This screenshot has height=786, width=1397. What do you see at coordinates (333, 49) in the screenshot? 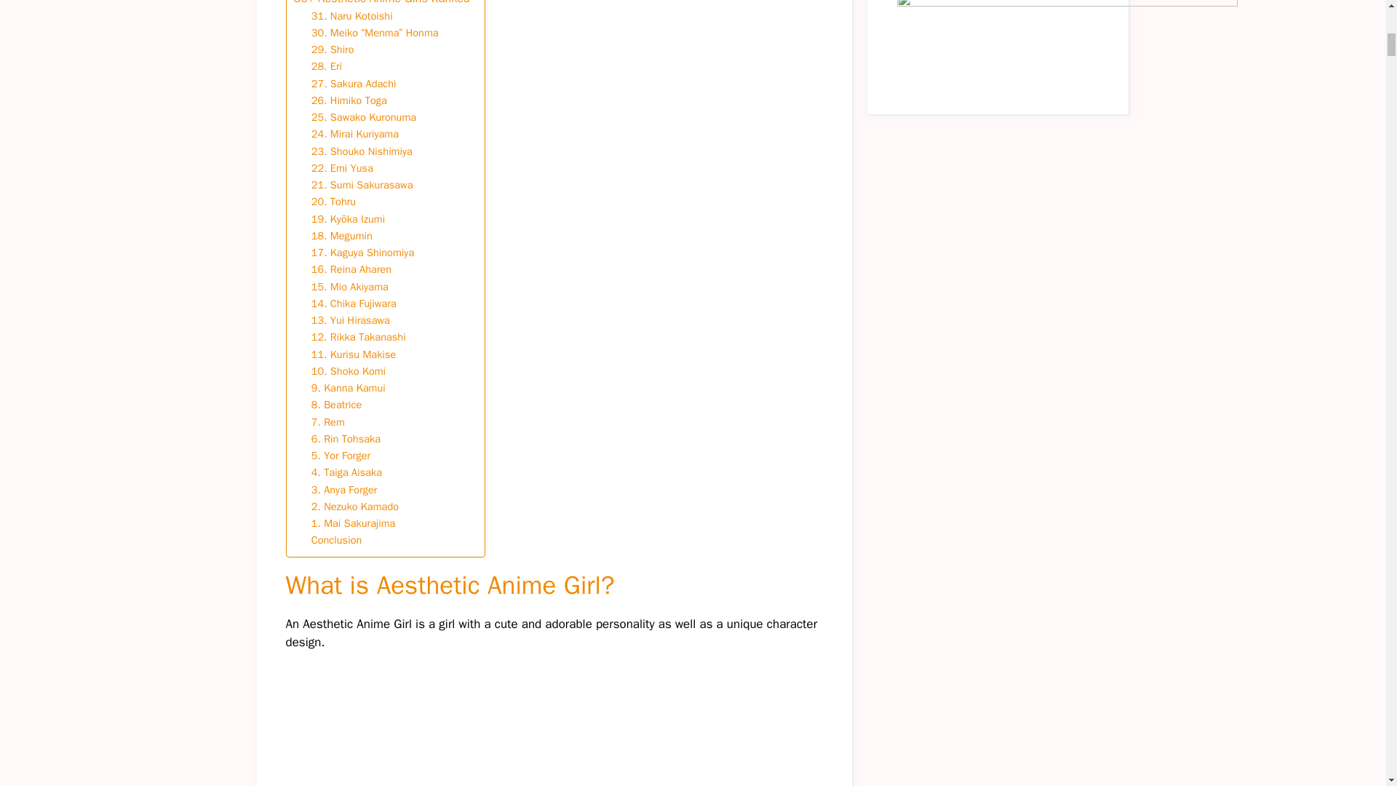
I see `29. Shiro` at bounding box center [333, 49].